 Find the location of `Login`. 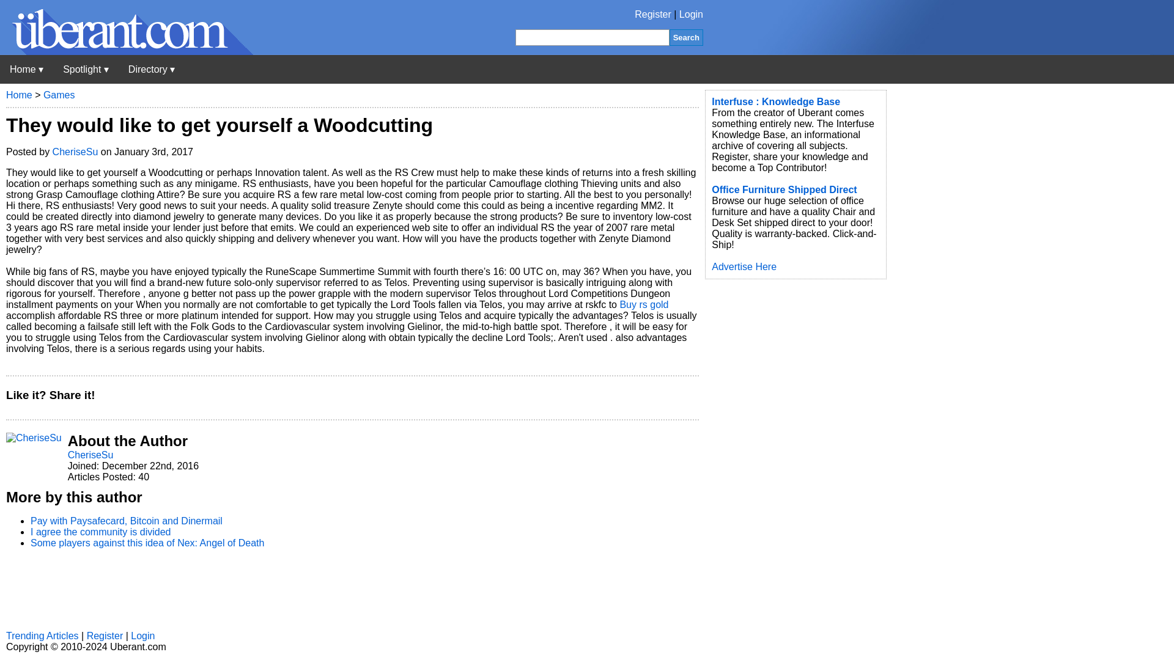

Login is located at coordinates (691, 15).